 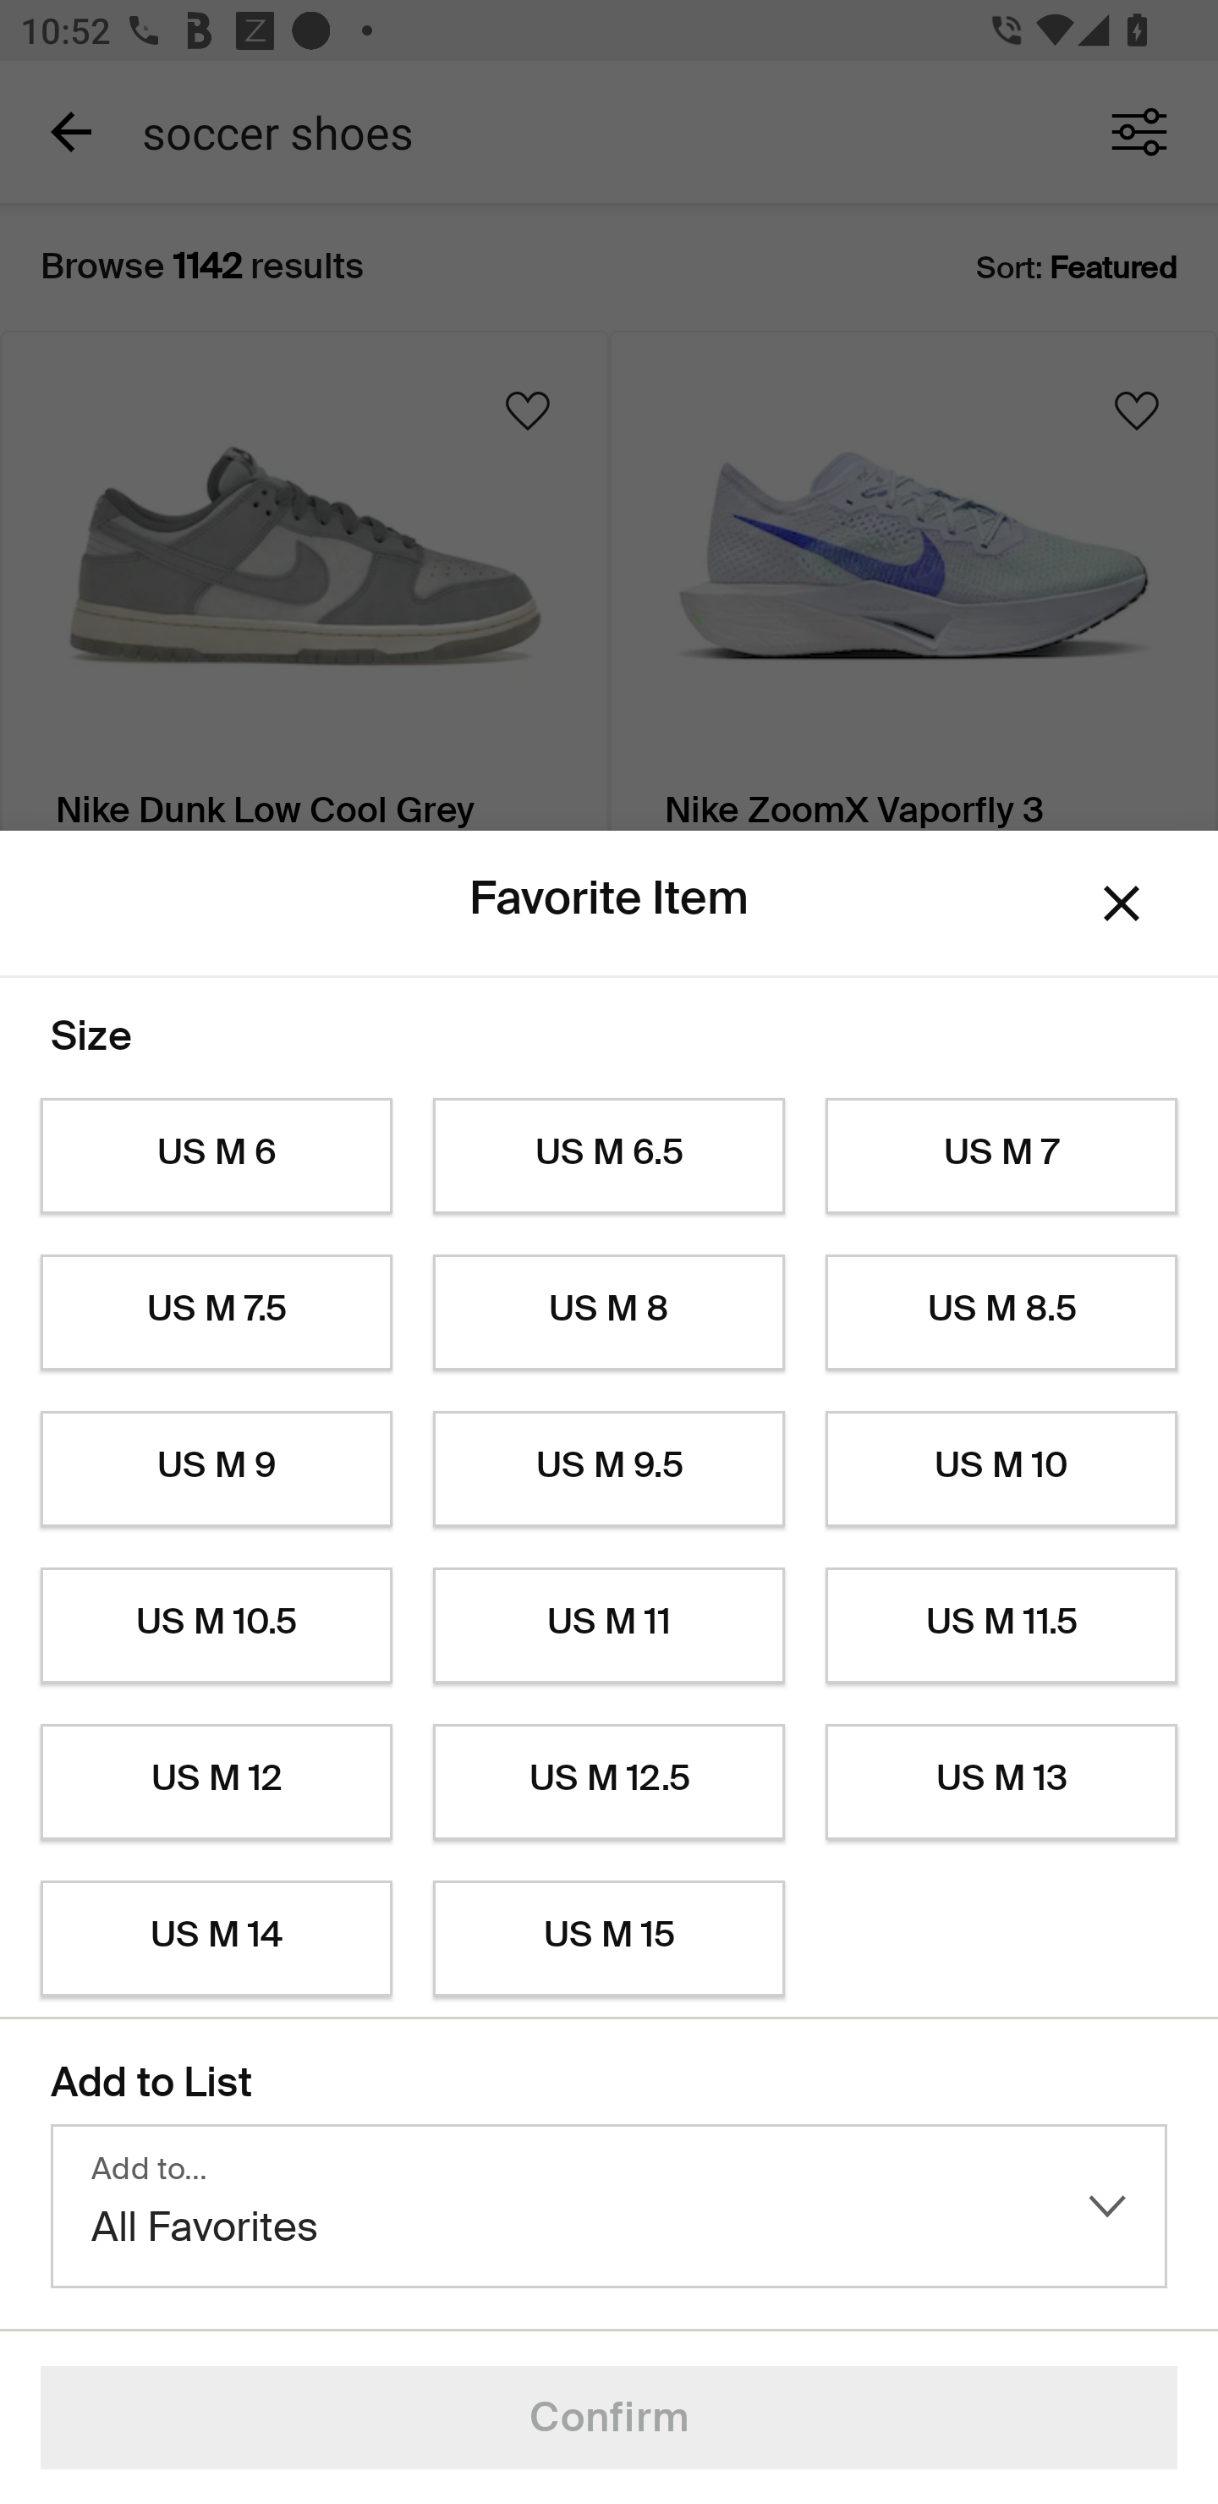 What do you see at coordinates (216, 1313) in the screenshot?
I see `US M 7.5` at bounding box center [216, 1313].